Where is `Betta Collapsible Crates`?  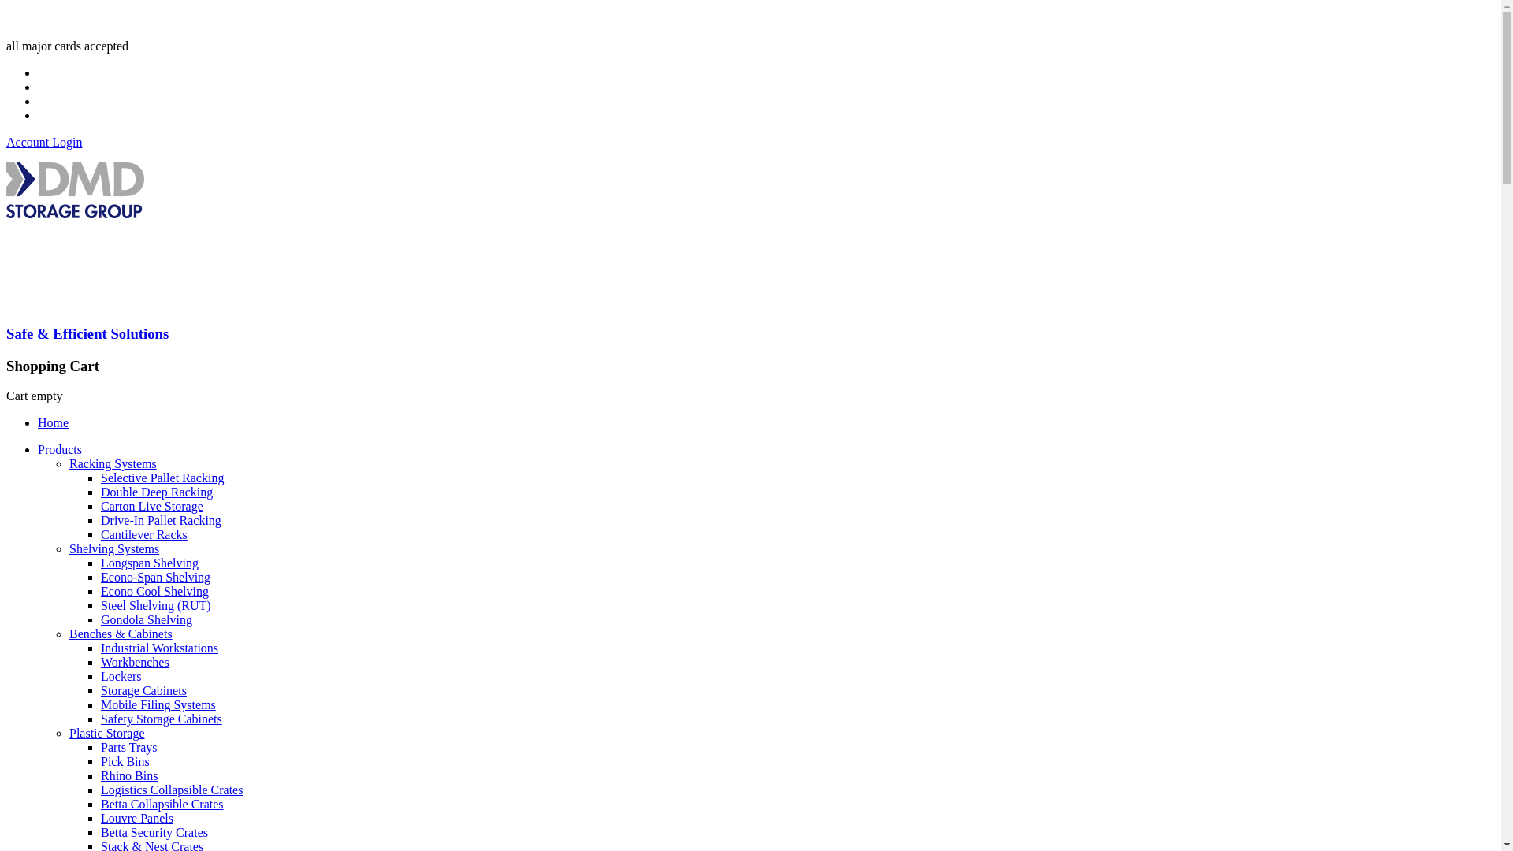
Betta Collapsible Crates is located at coordinates (162, 804).